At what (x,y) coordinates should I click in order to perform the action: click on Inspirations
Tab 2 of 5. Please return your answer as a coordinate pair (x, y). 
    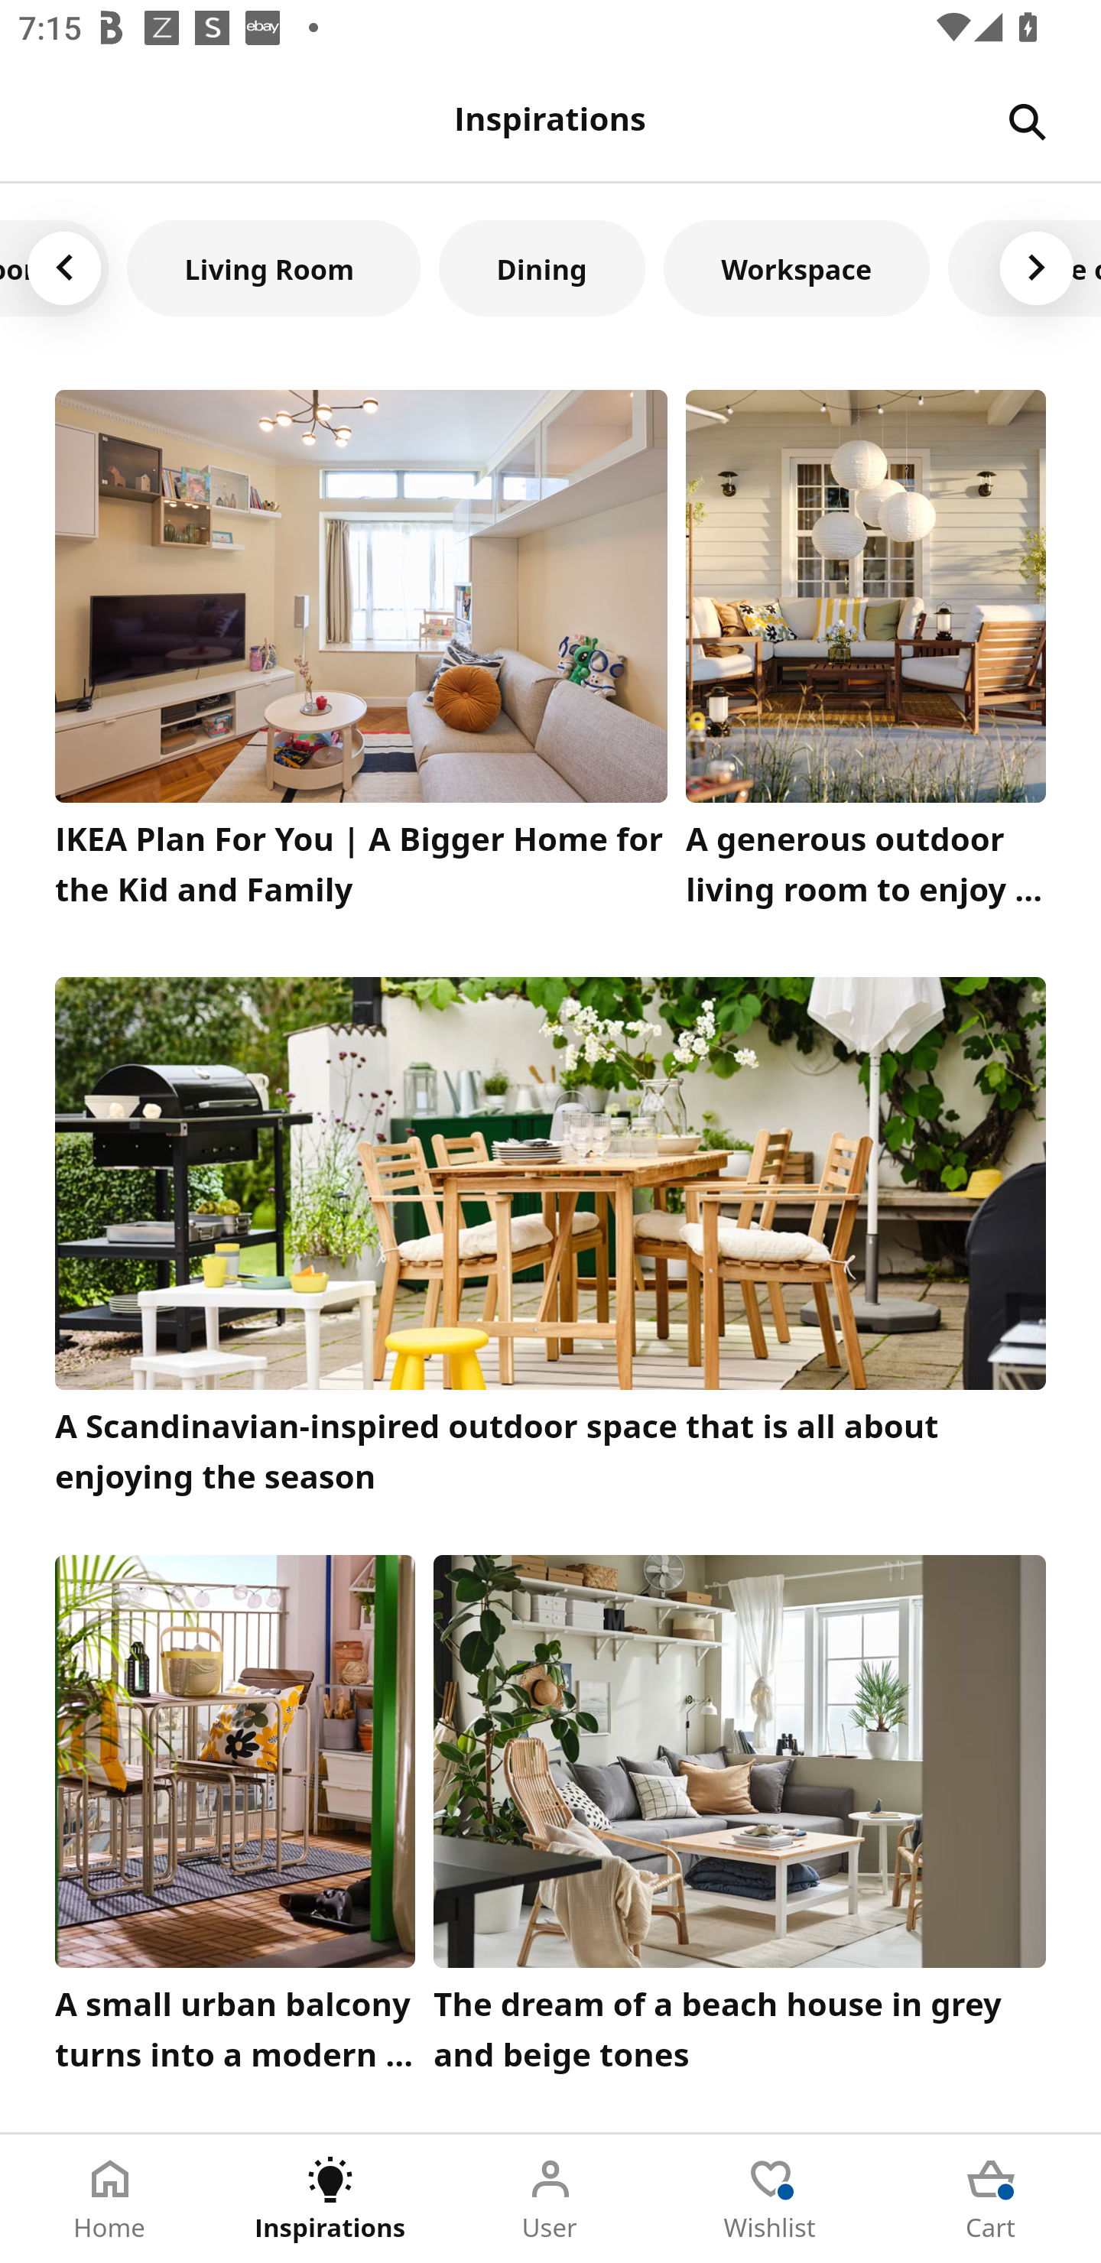
    Looking at the image, I should click on (330, 2199).